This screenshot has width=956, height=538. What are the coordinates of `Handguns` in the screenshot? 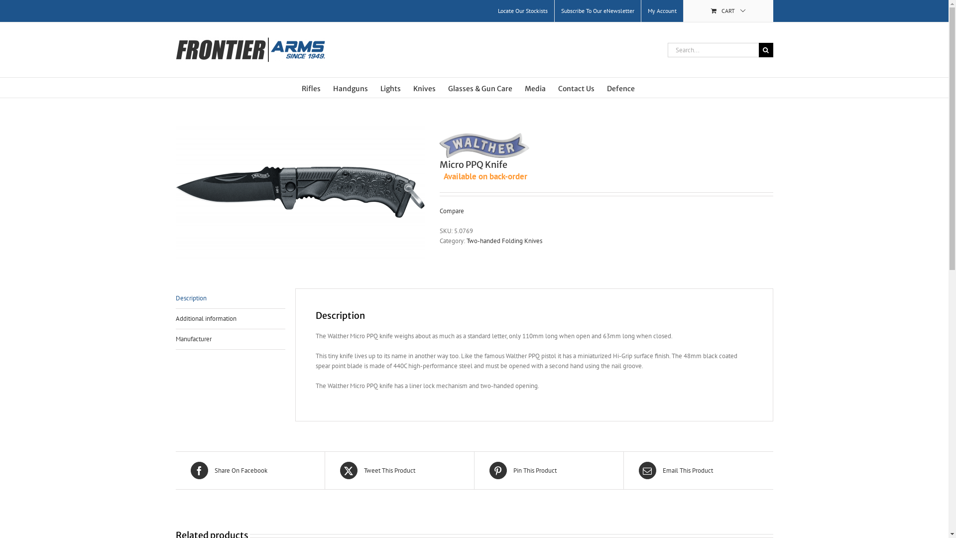 It's located at (350, 88).